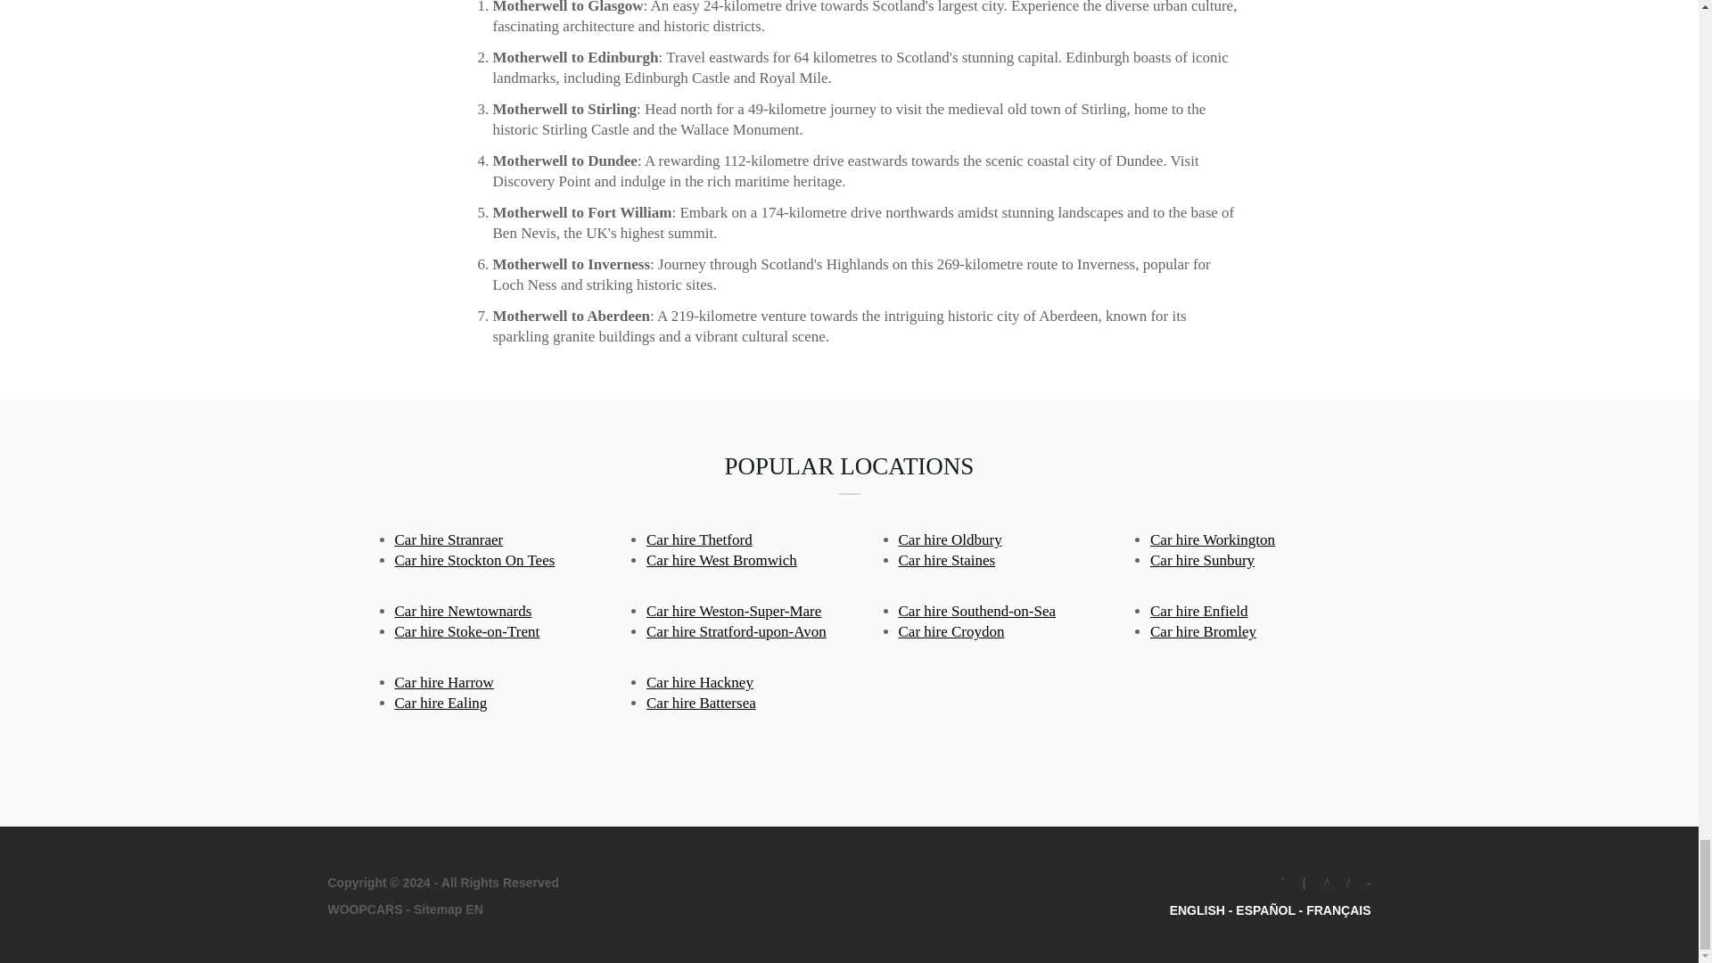 The height and width of the screenshot is (963, 1712). I want to click on Car hire Croydon, so click(952, 631).